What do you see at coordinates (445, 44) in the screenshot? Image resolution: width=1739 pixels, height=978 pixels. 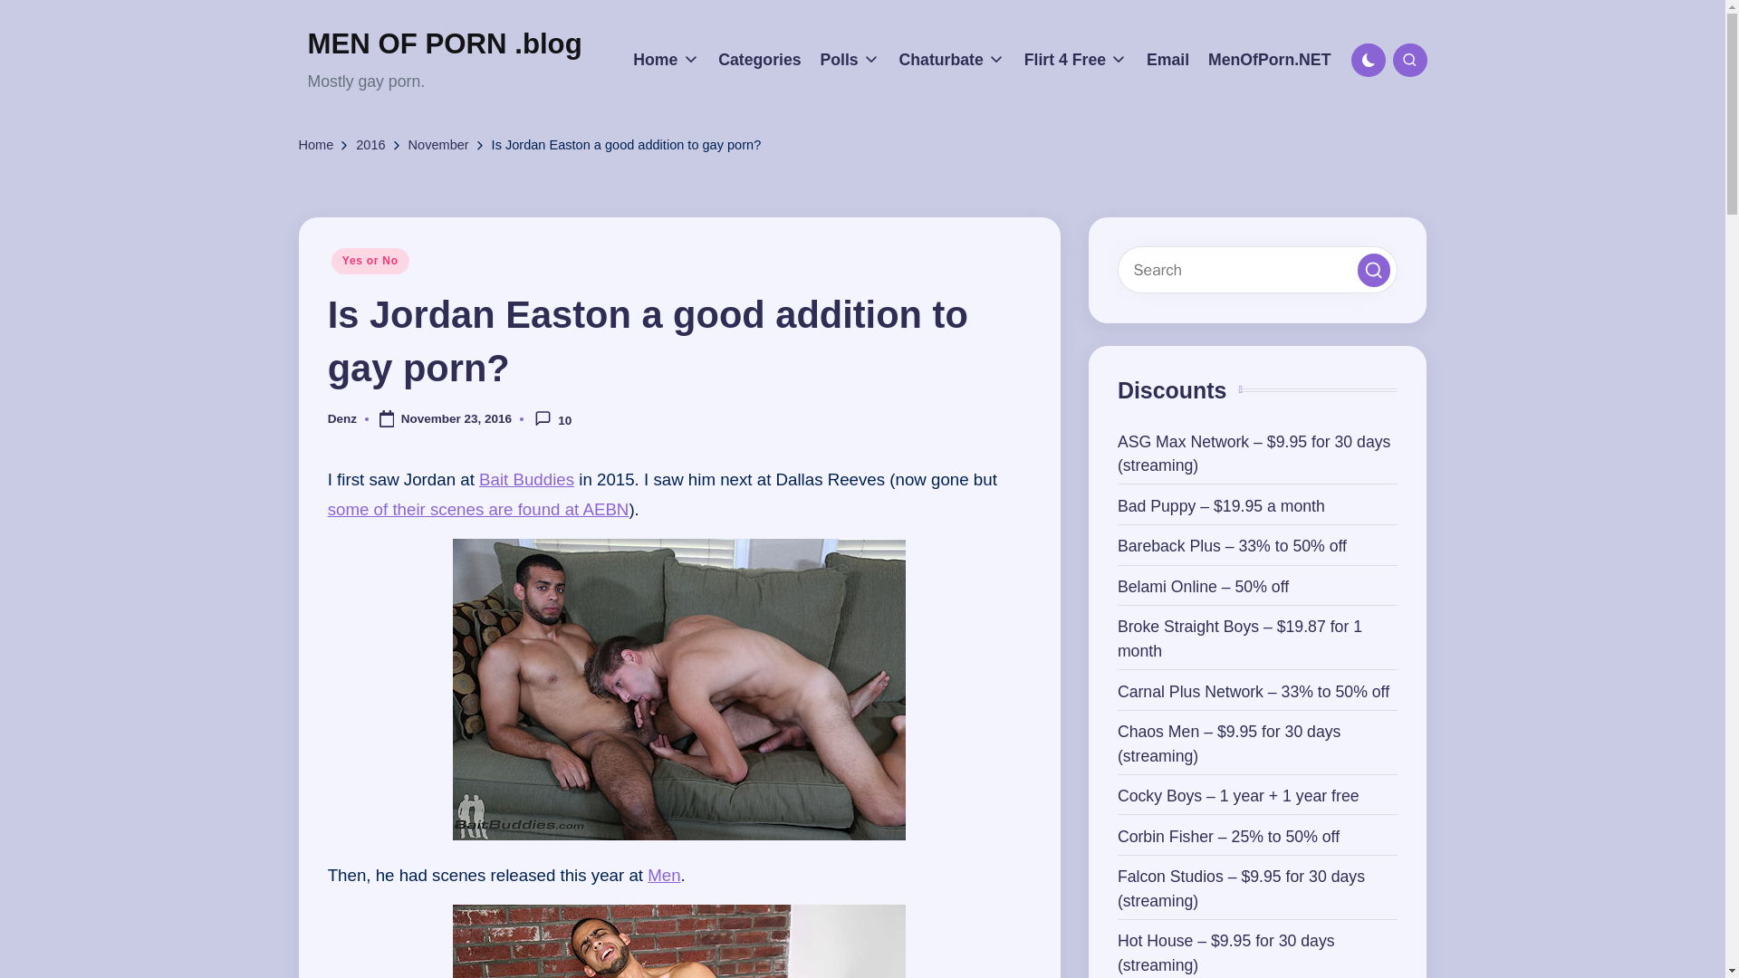 I see `MEN OF PORN .blog` at bounding box center [445, 44].